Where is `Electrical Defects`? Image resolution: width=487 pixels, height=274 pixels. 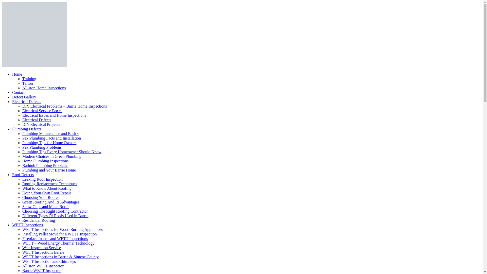
Electrical Defects is located at coordinates (37, 120).